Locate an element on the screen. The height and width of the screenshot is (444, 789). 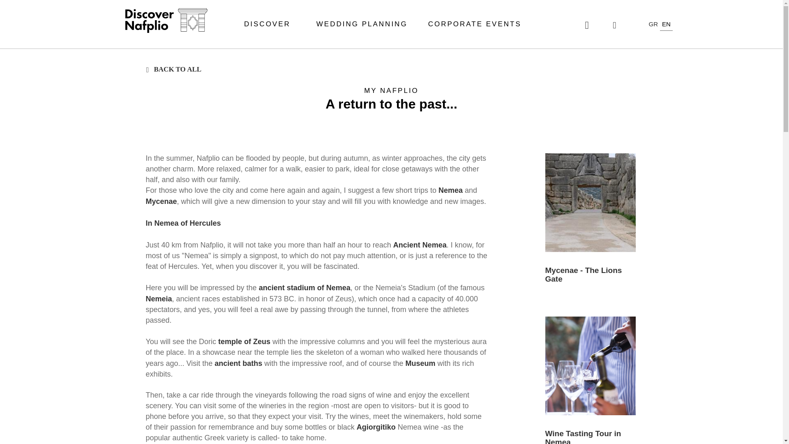
DISCOVER is located at coordinates (270, 24).